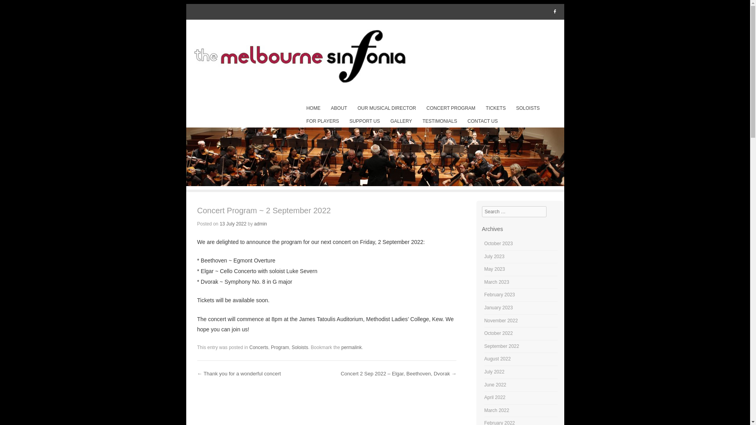 This screenshot has height=425, width=756. Describe the element at coordinates (313, 109) in the screenshot. I see `HOME` at that location.